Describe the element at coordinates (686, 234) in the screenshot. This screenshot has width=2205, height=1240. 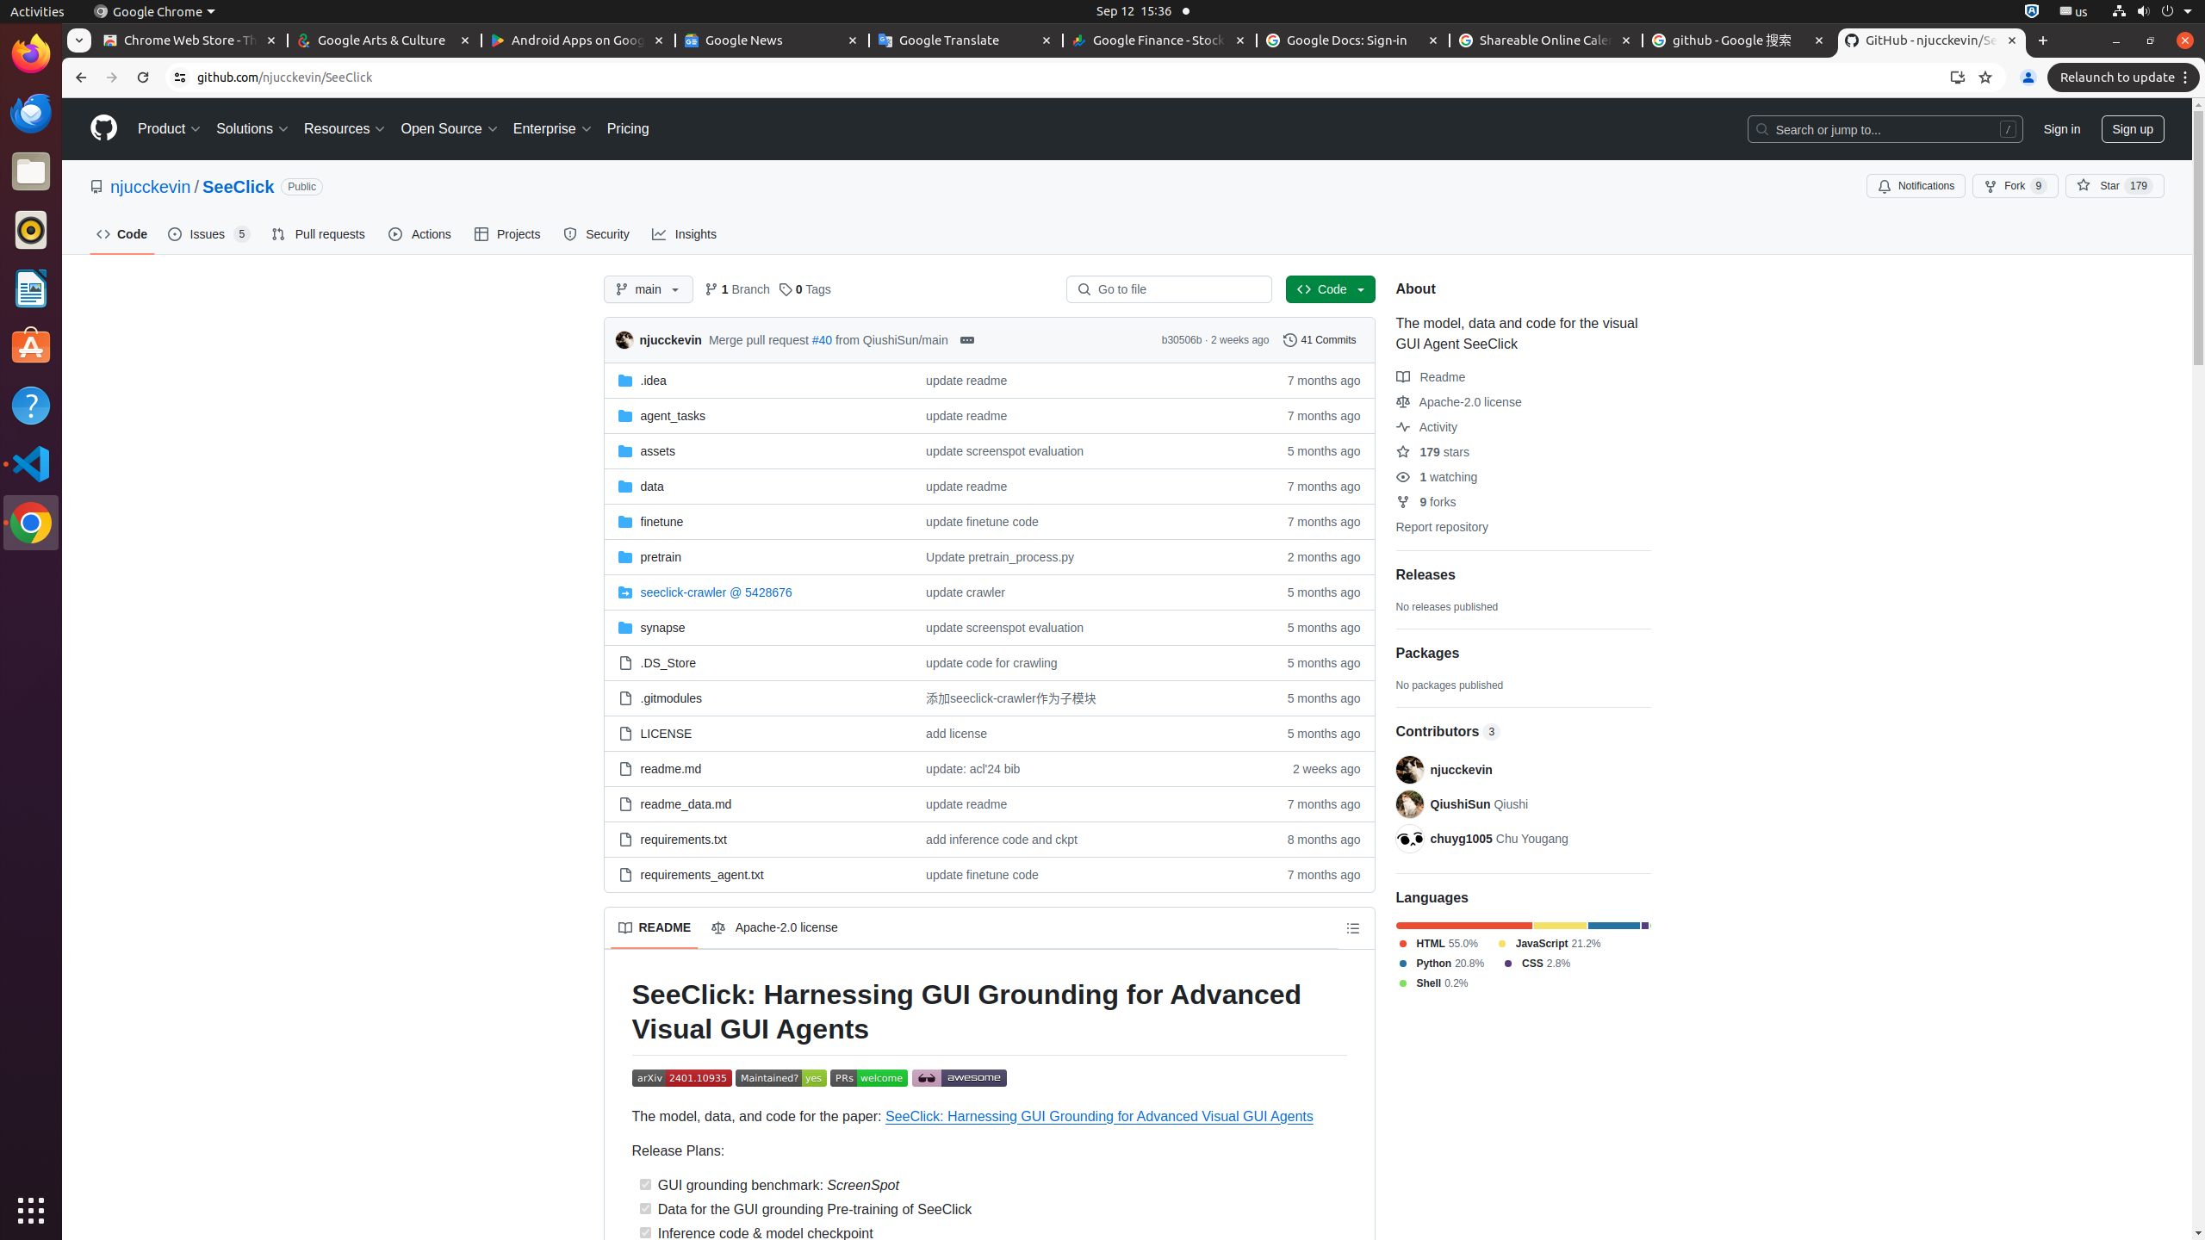
I see `Insights` at that location.